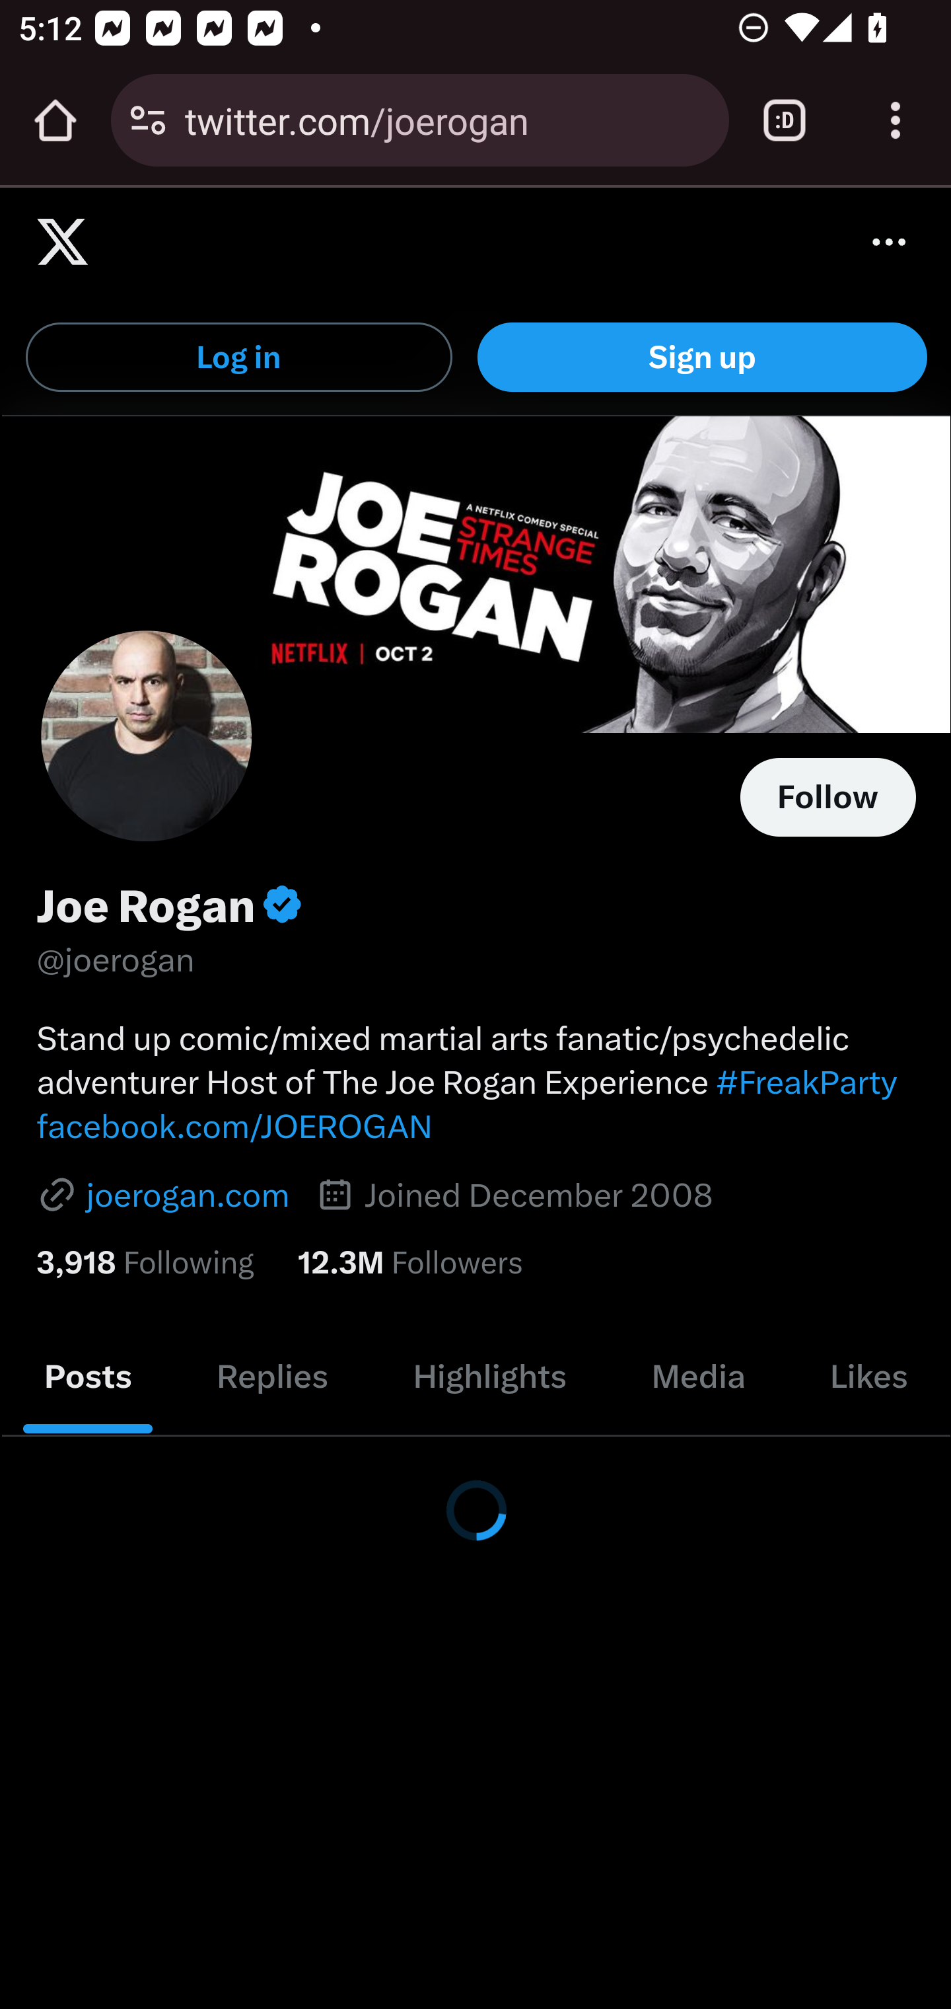  What do you see at coordinates (806, 1081) in the screenshot?
I see `#FreakParty` at bounding box center [806, 1081].